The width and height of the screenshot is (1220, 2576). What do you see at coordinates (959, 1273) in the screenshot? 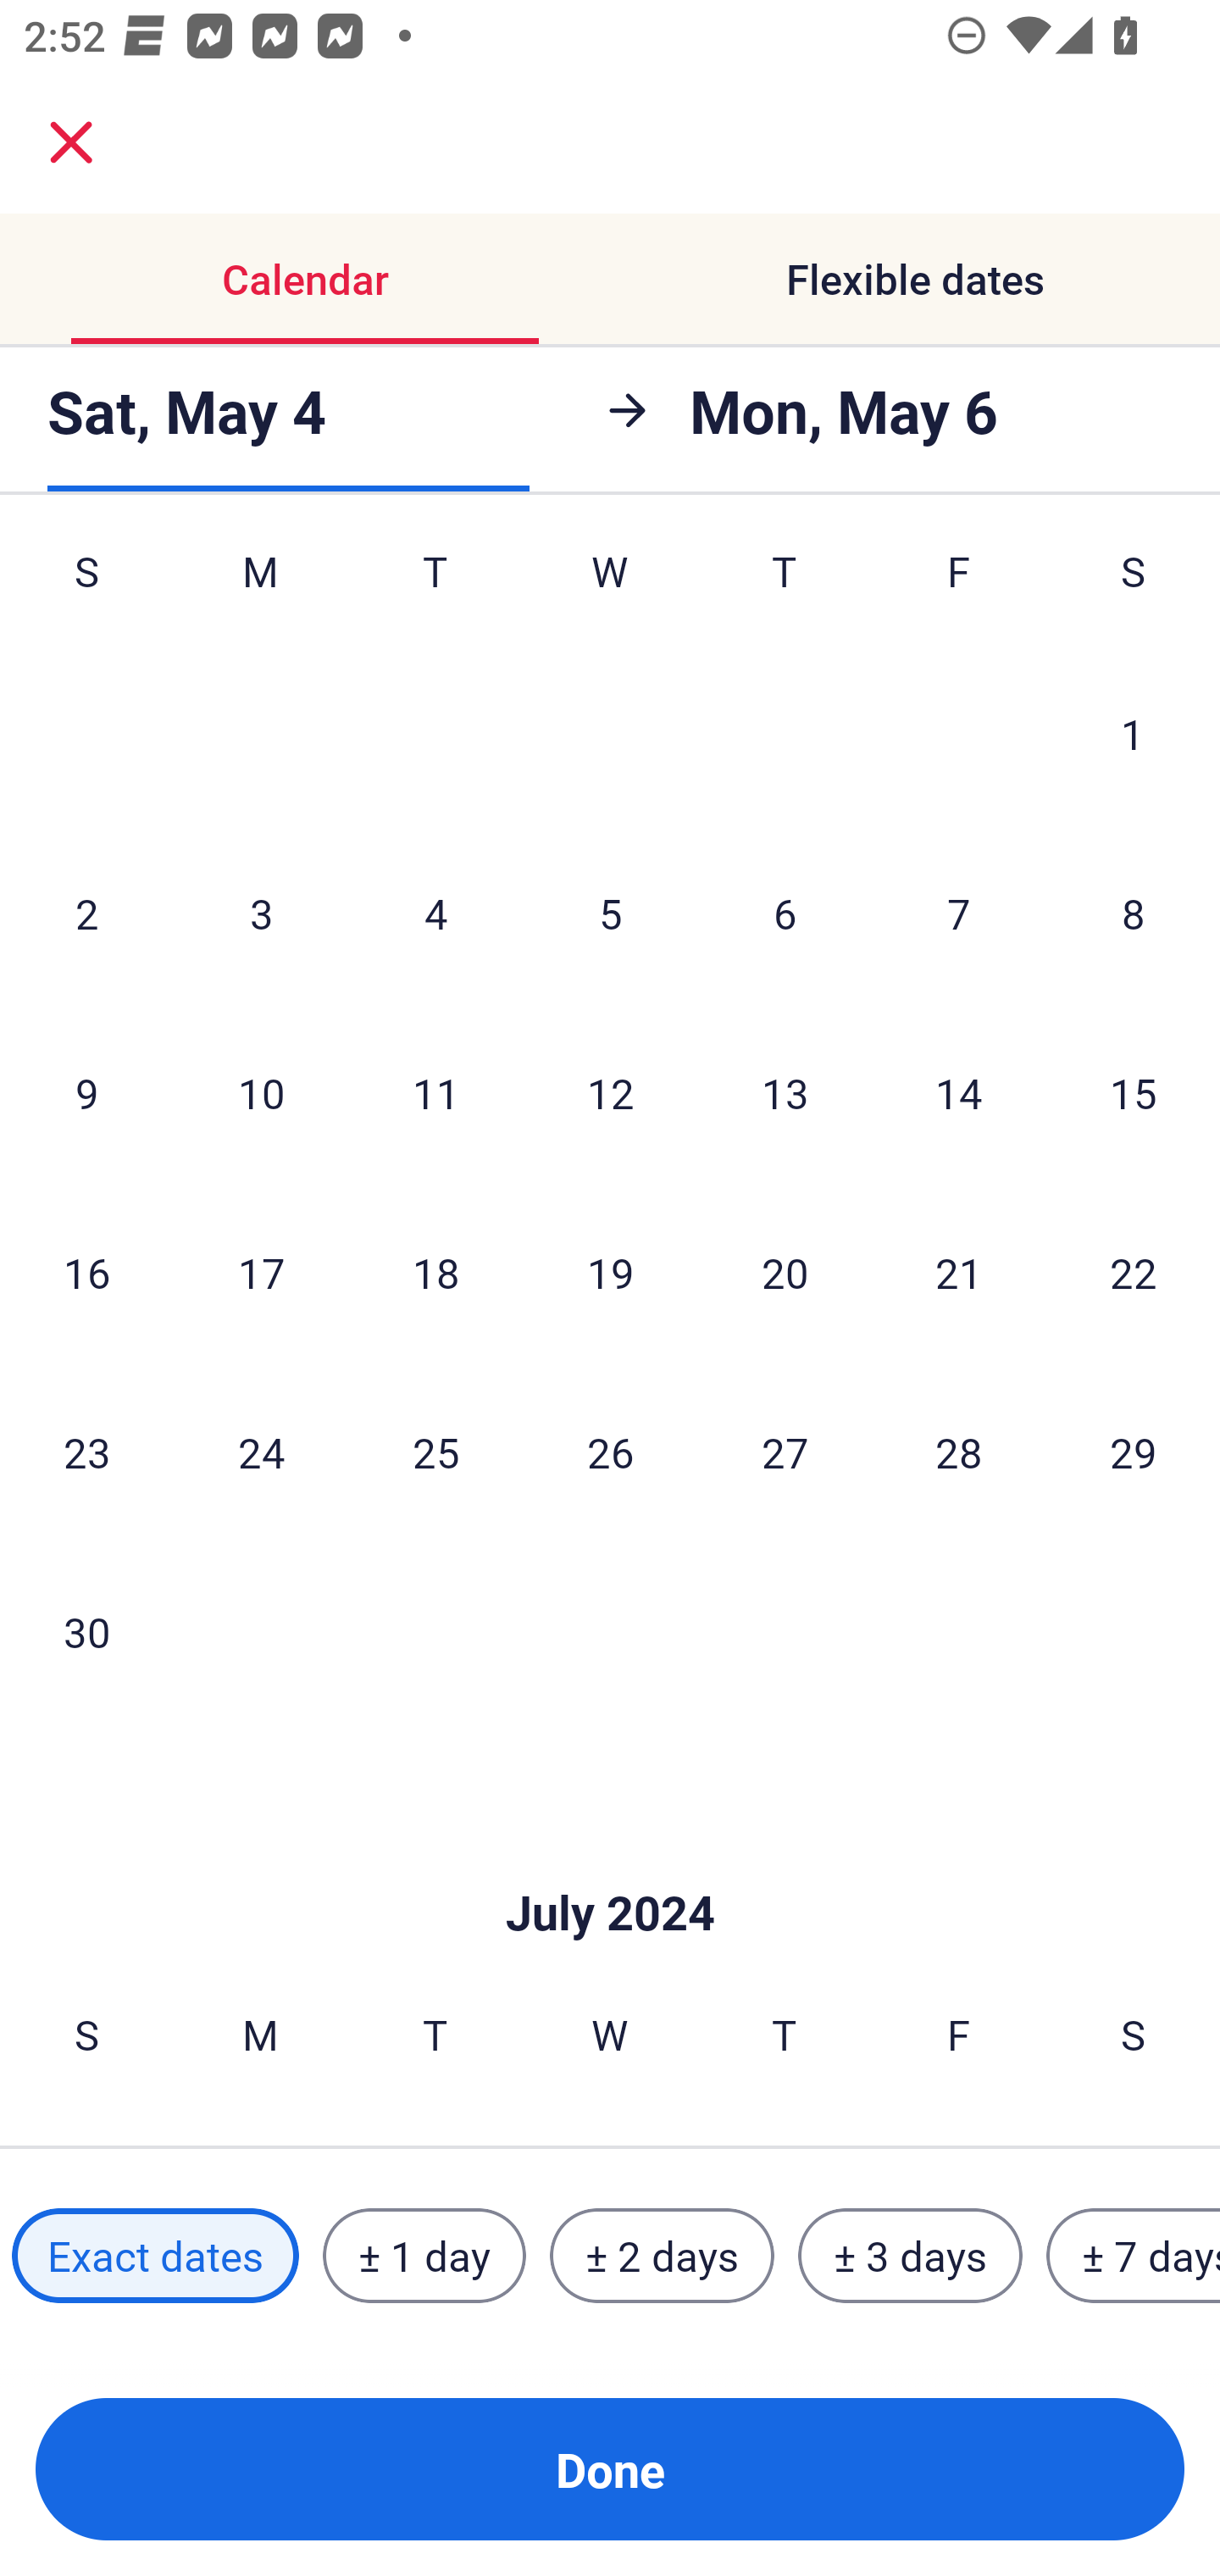
I see `21 Friday, June 21, 2024` at bounding box center [959, 1273].